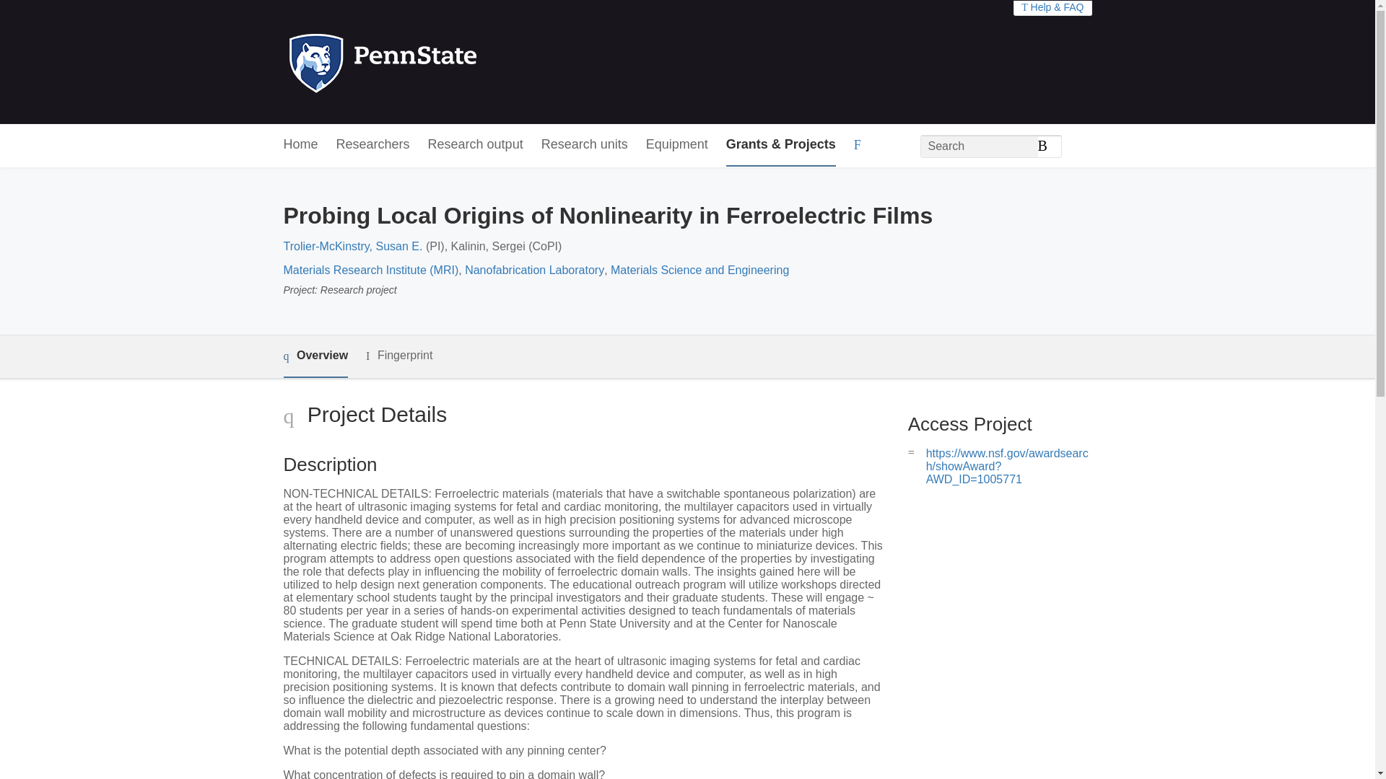 The image size is (1386, 779). I want to click on Materials Science and Engineering, so click(699, 270).